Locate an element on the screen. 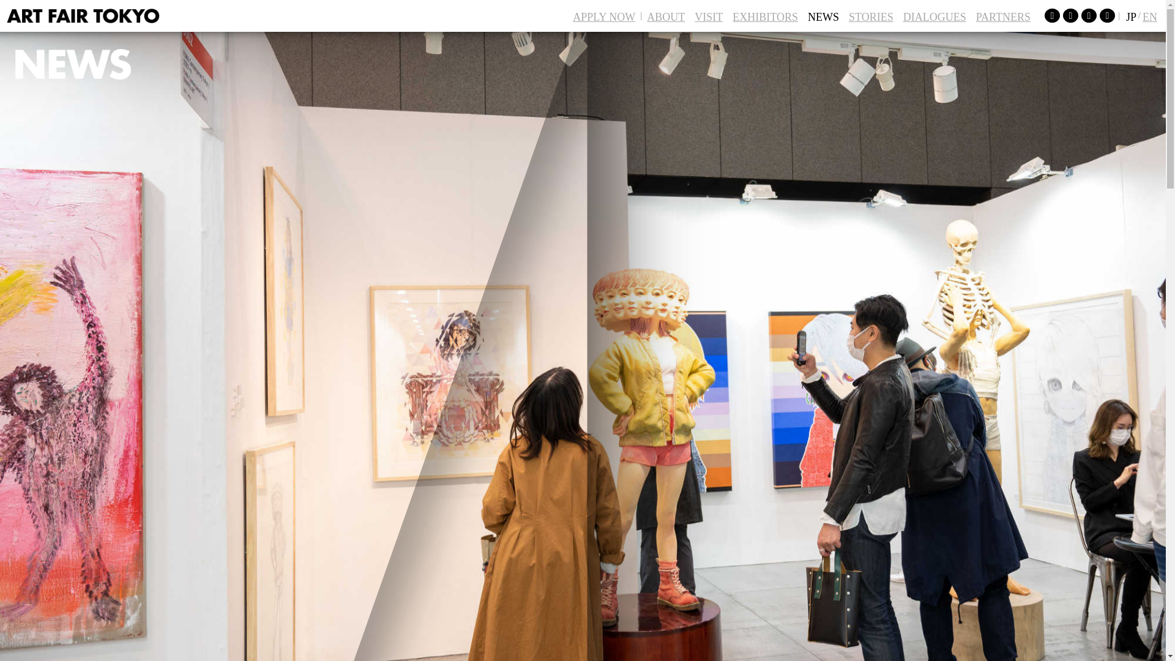 This screenshot has height=661, width=1175. PARTNERS is located at coordinates (1003, 16).